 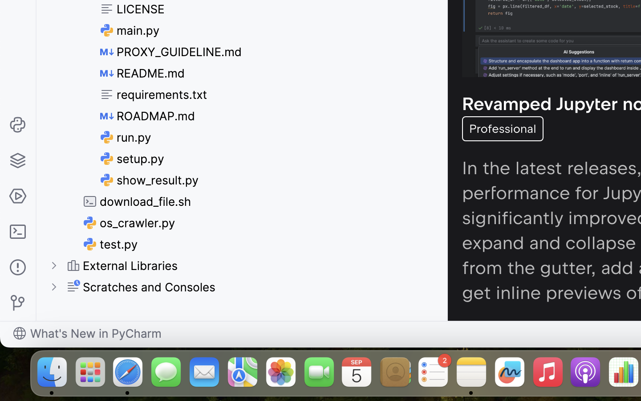 What do you see at coordinates (150, 180) in the screenshot?
I see `show_result.py` at bounding box center [150, 180].